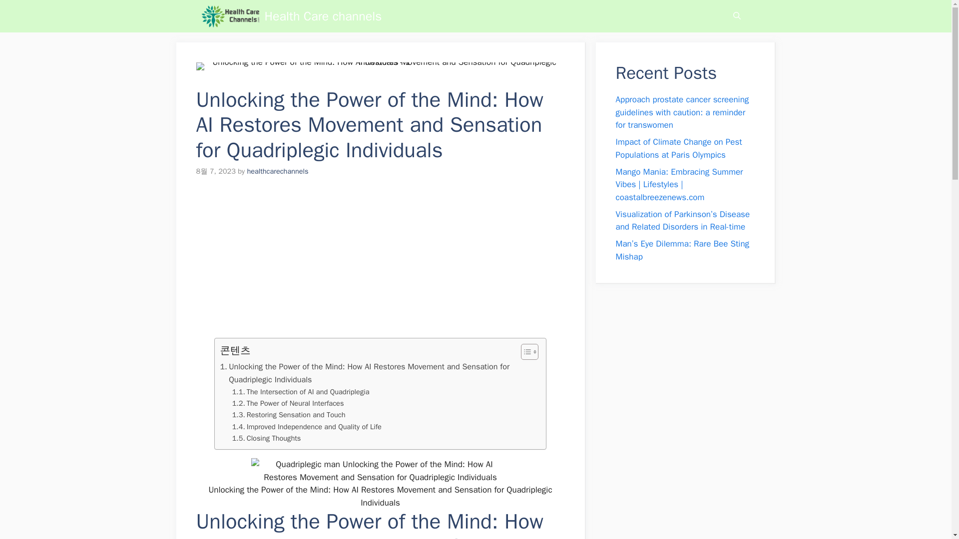 Image resolution: width=959 pixels, height=539 pixels. Describe the element at coordinates (230, 16) in the screenshot. I see `Health Care channels` at that location.